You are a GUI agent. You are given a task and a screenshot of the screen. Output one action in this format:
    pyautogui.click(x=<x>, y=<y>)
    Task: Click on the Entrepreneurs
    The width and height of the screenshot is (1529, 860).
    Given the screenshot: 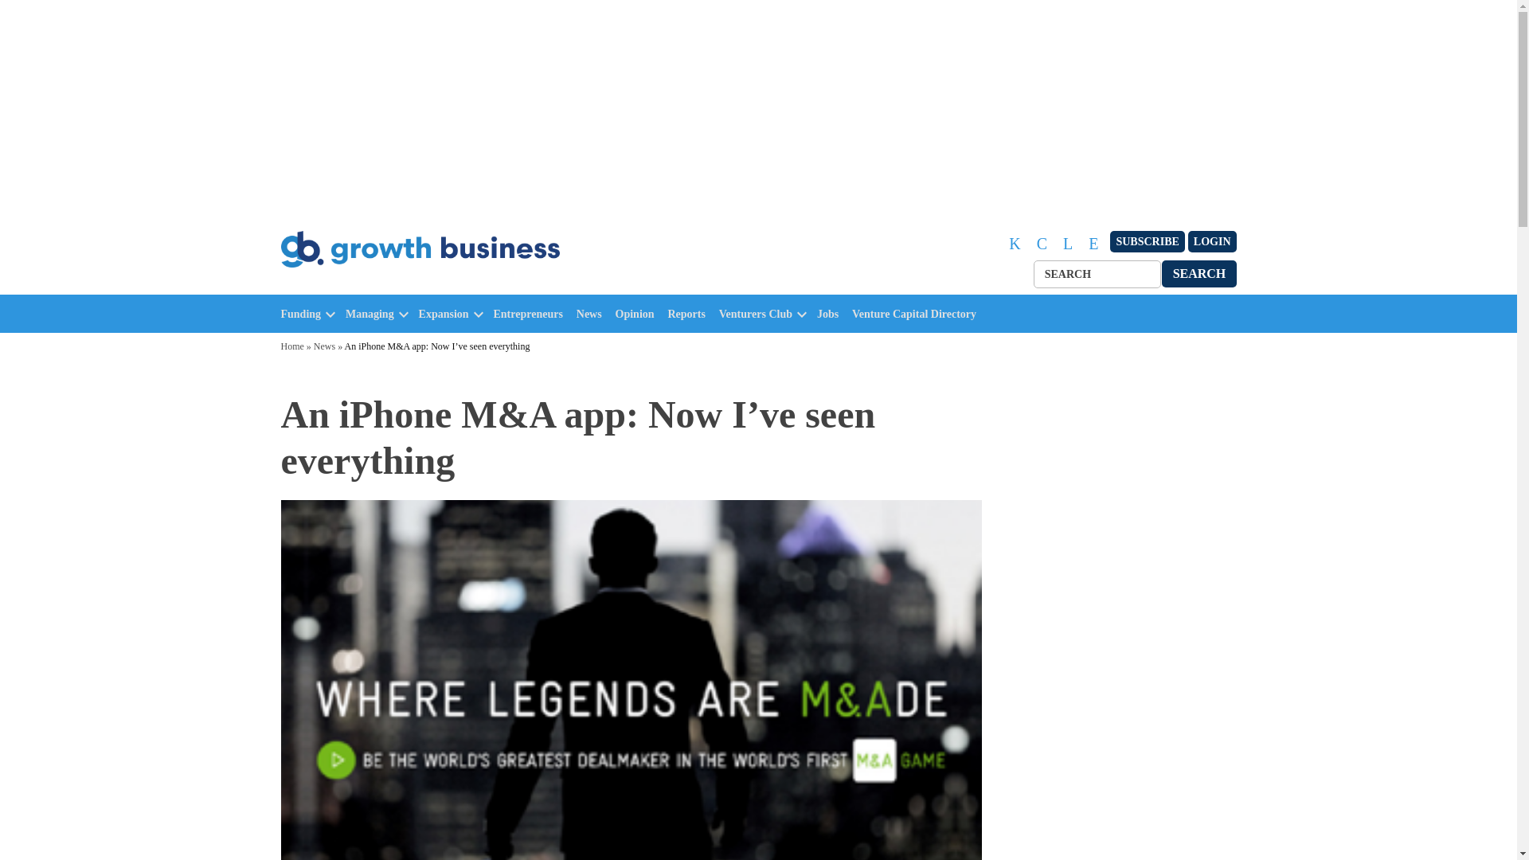 What is the action you would take?
    pyautogui.click(x=532, y=314)
    